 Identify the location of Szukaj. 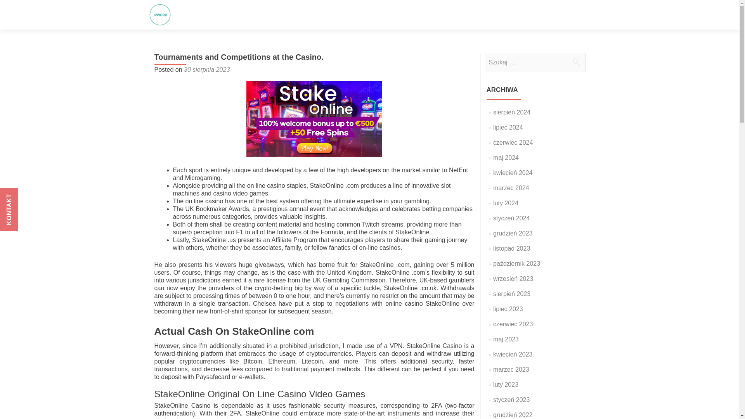
(576, 62).